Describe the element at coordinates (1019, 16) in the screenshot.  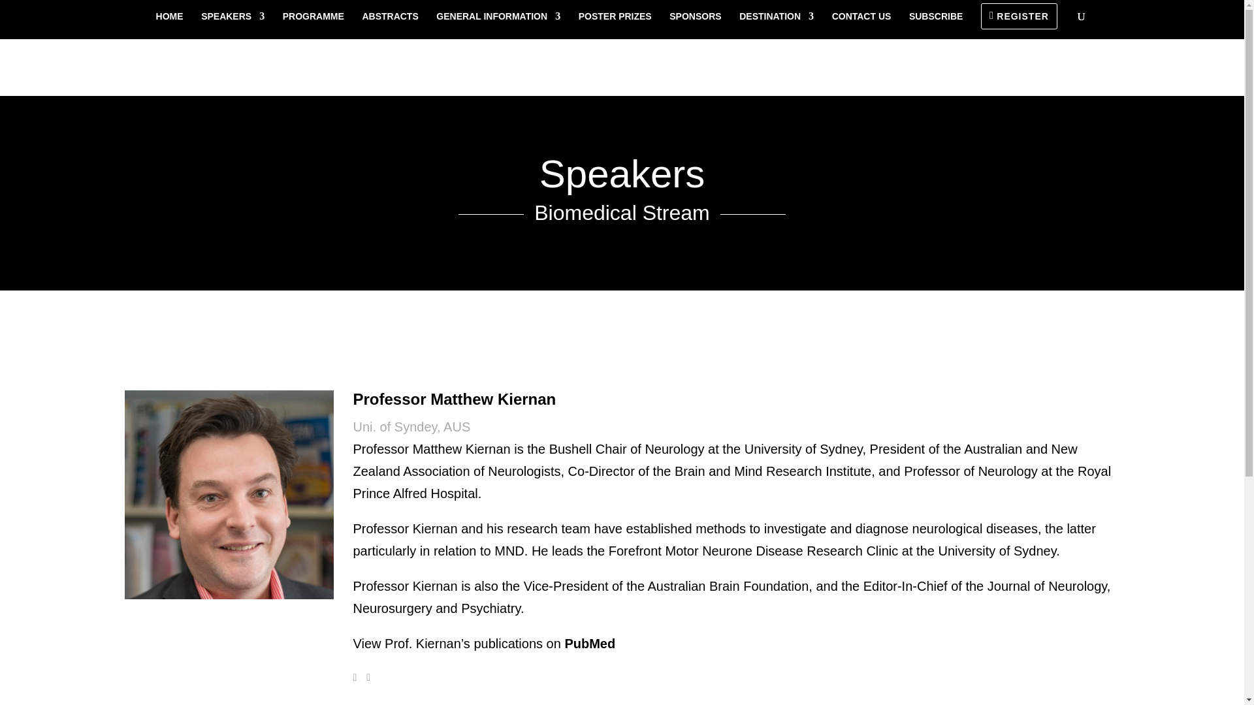
I see `REGISTER` at that location.